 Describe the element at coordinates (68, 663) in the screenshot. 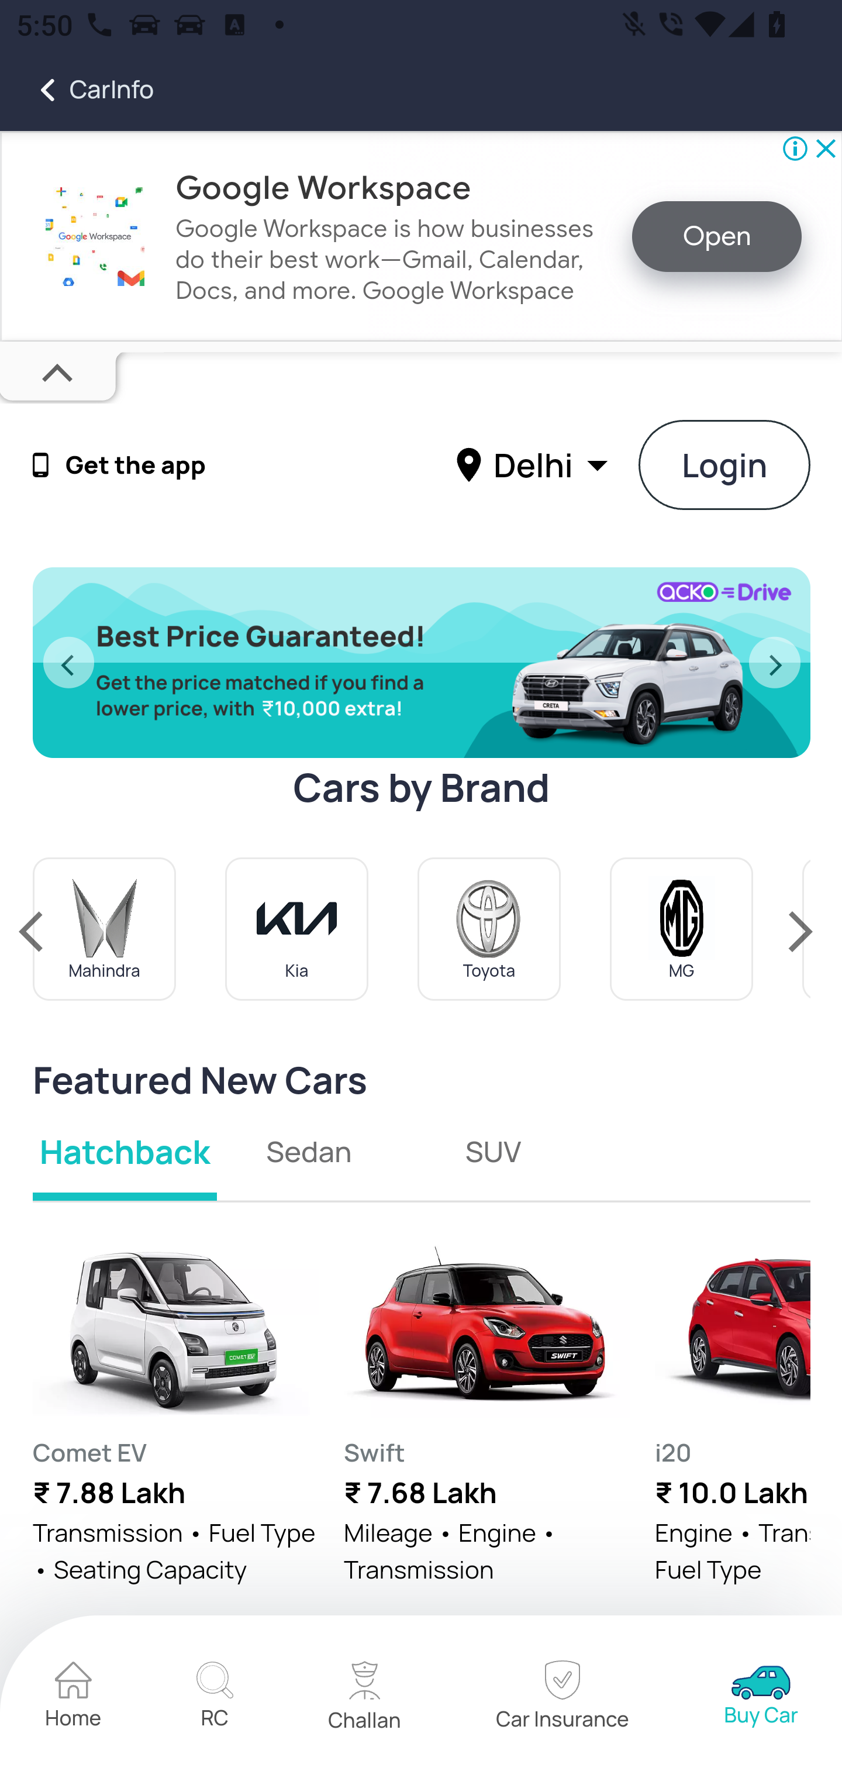

I see `Previous` at that location.